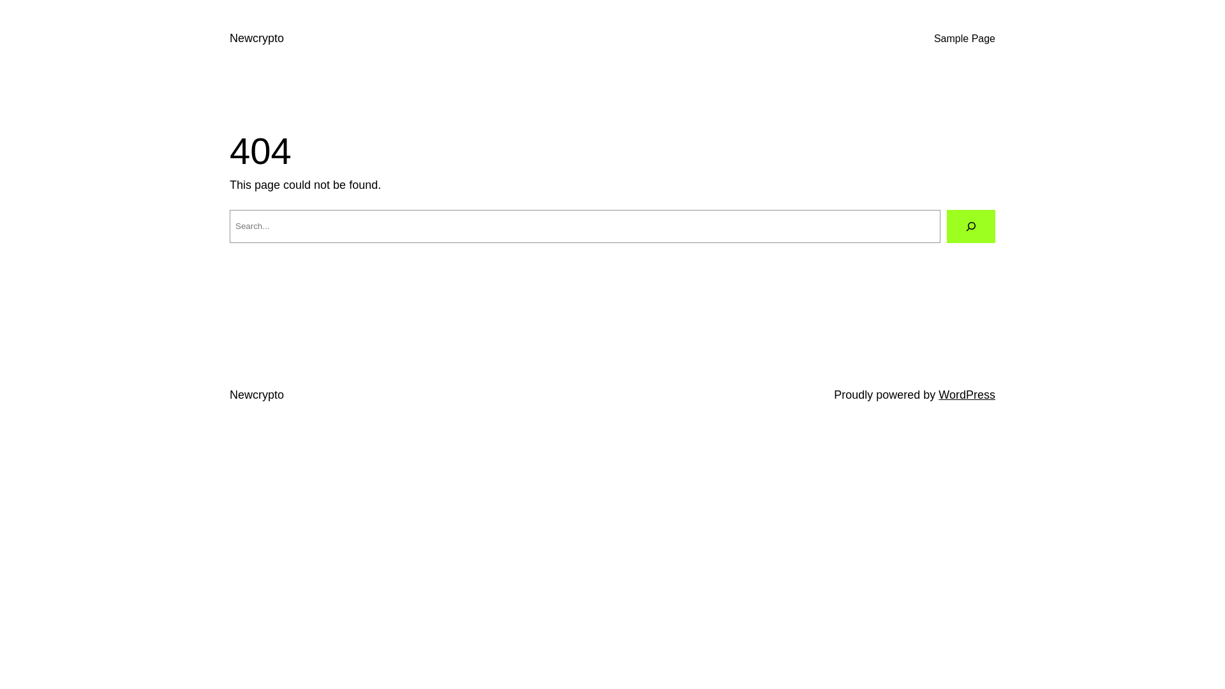 This screenshot has height=689, width=1225. What do you see at coordinates (965, 39) in the screenshot?
I see `Sample Page` at bounding box center [965, 39].